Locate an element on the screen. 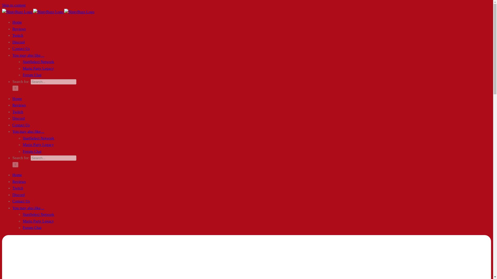  Contact Us is located at coordinates (21, 49).